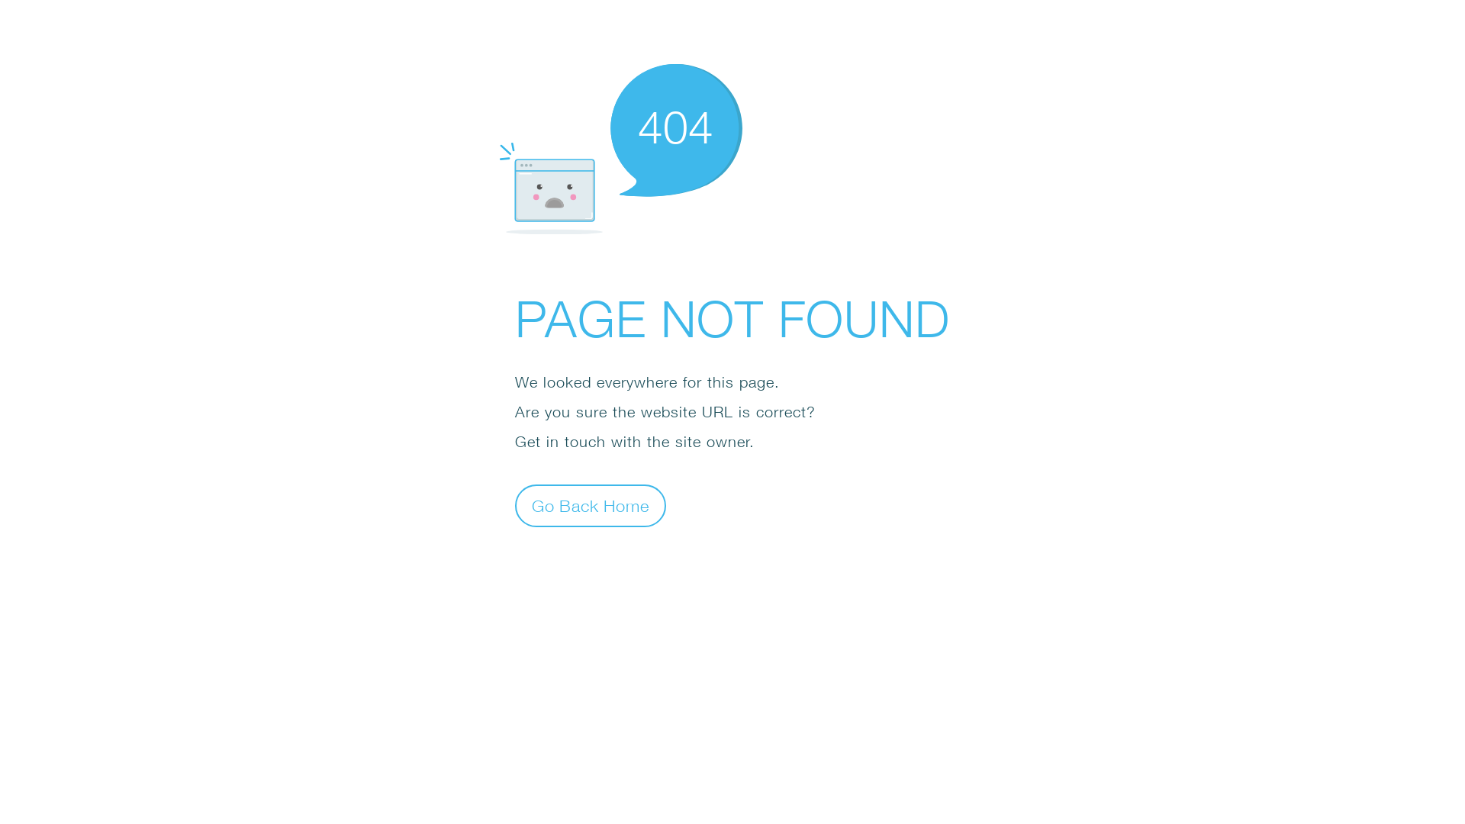  I want to click on Go Back Home, so click(591, 505).